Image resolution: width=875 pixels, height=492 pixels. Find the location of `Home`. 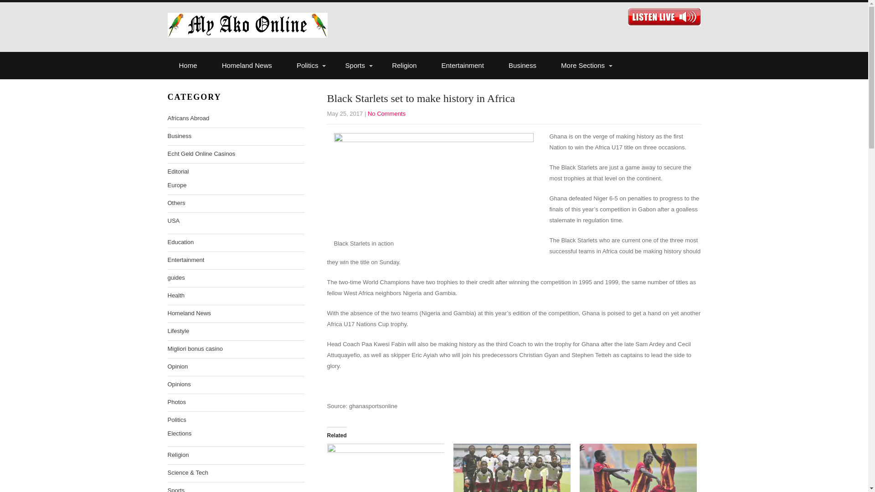

Home is located at coordinates (188, 66).